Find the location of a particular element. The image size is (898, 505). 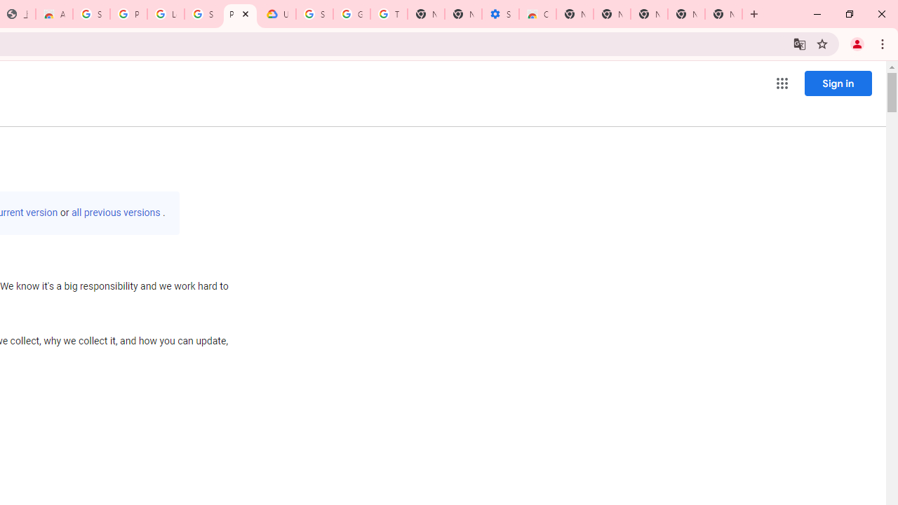

New Tab is located at coordinates (649, 14).